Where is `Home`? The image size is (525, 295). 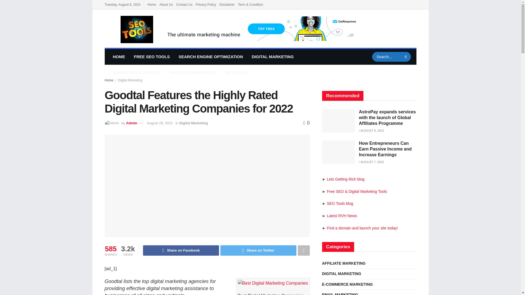
Home is located at coordinates (109, 80).